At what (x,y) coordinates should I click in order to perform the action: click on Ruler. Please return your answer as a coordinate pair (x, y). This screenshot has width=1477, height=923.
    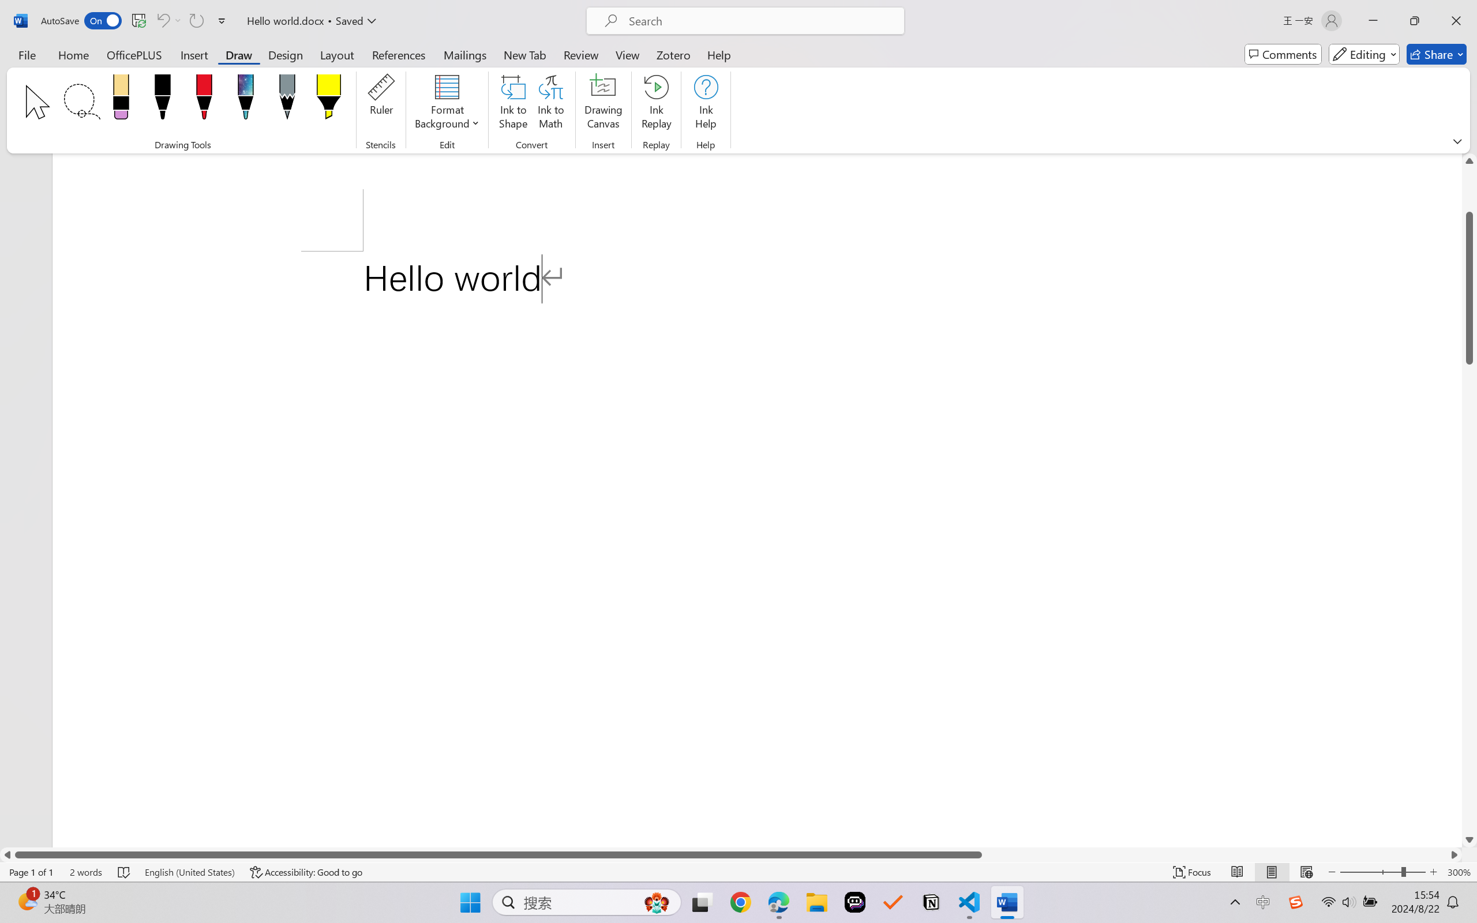
    Looking at the image, I should click on (381, 104).